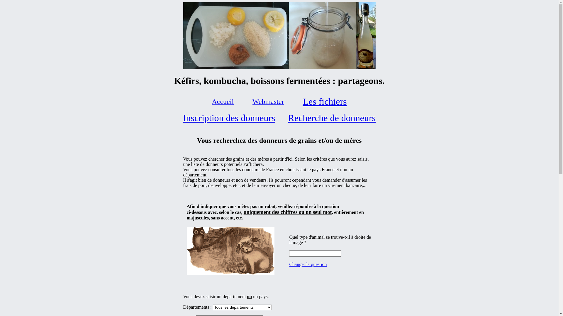 This screenshot has width=563, height=316. Describe the element at coordinates (229, 118) in the screenshot. I see `Inscription des donneurs` at that location.